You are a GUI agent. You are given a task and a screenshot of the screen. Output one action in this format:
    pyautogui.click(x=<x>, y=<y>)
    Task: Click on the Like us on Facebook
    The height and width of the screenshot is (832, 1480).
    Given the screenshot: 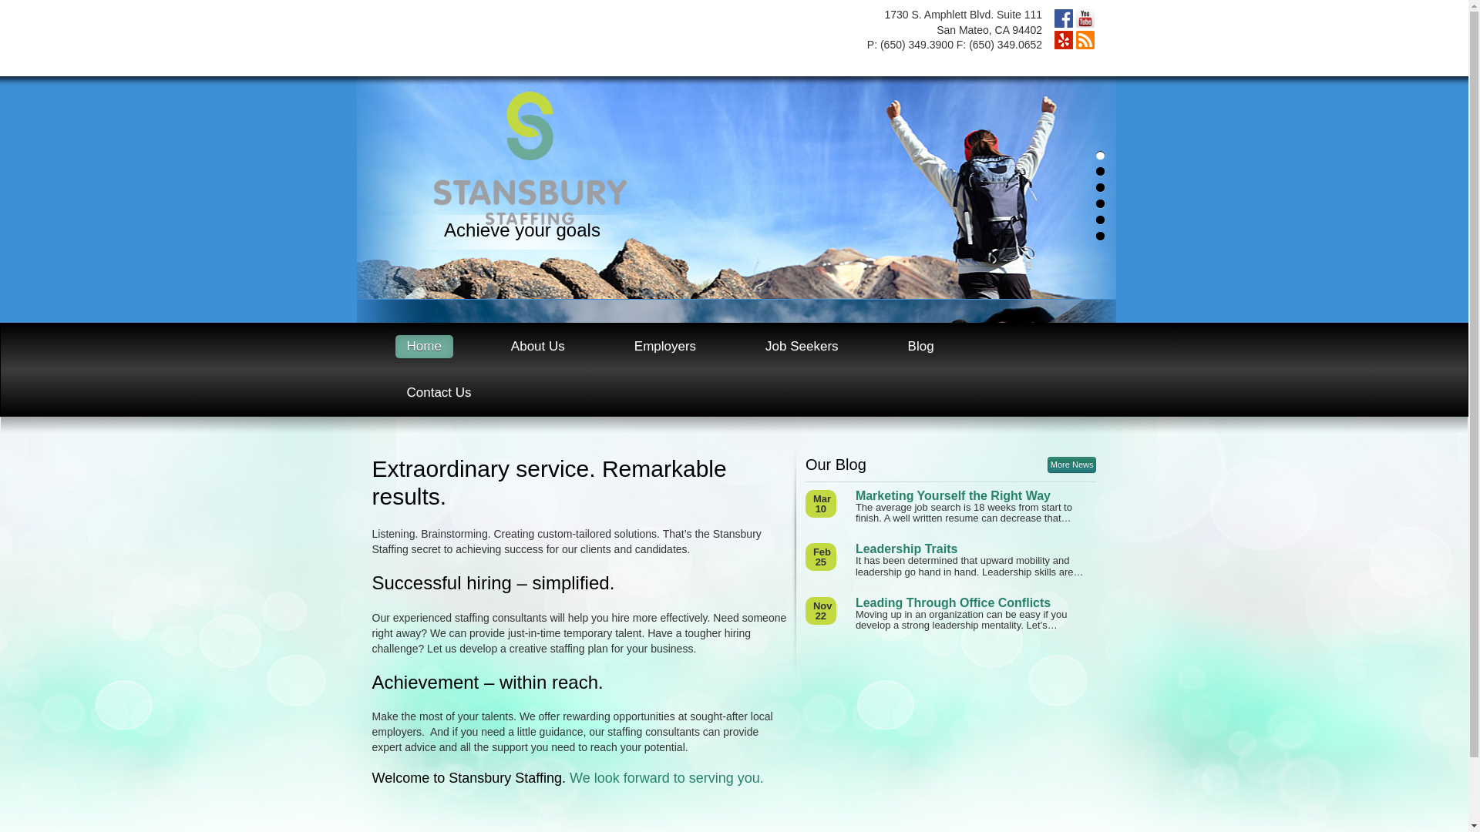 What is the action you would take?
    pyautogui.click(x=1064, y=18)
    